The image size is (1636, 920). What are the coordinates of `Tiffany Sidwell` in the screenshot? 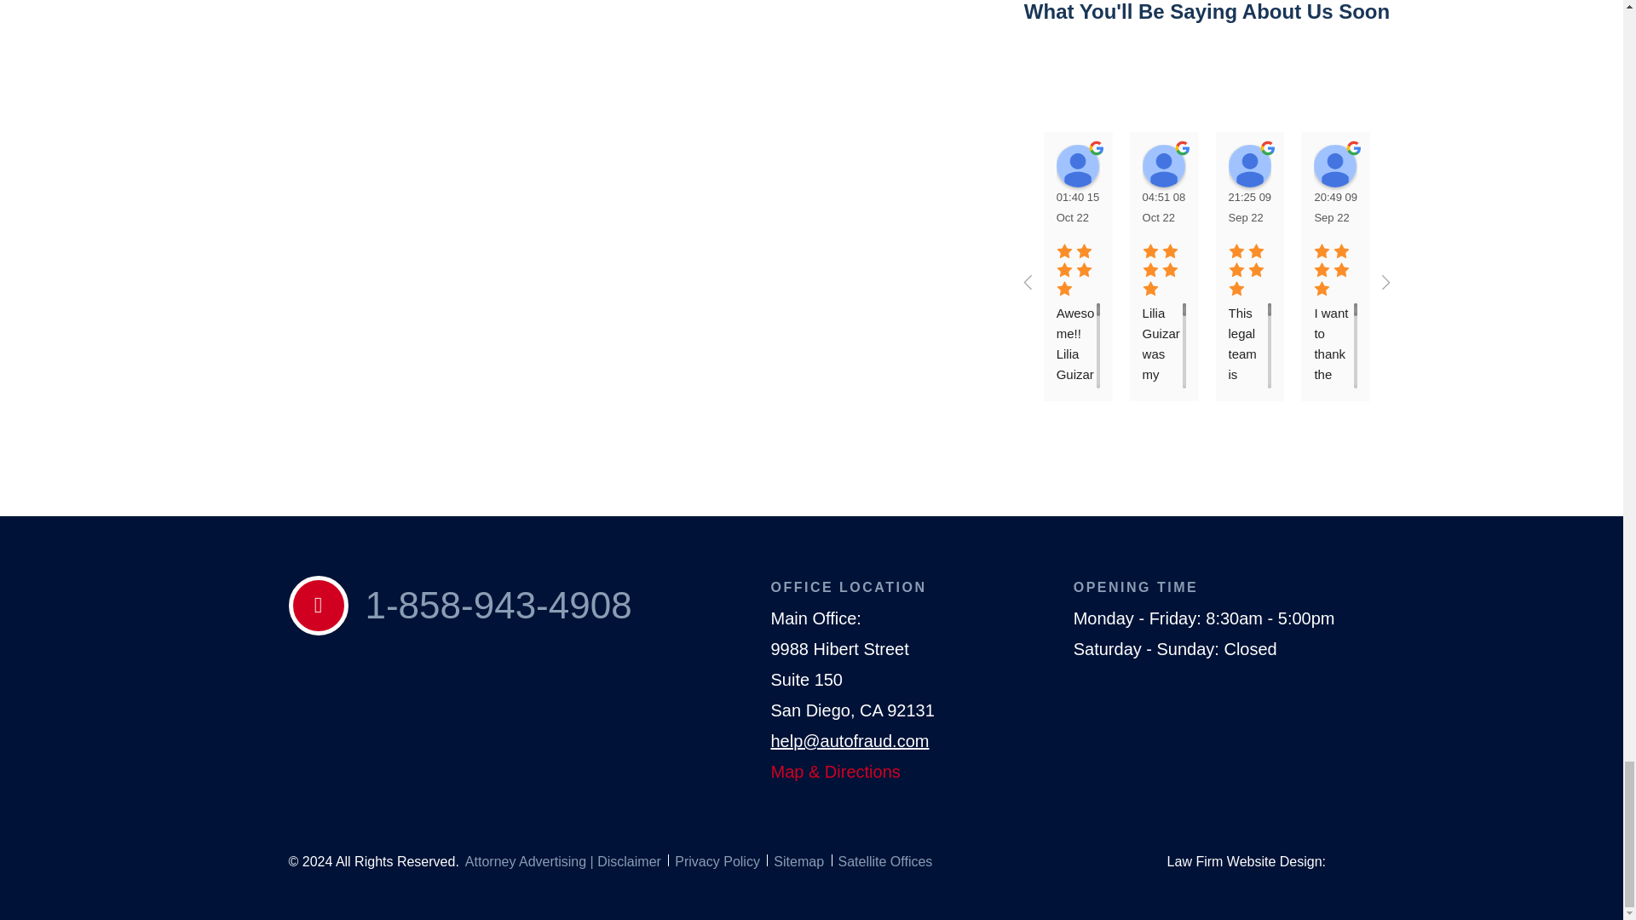 It's located at (1163, 165).